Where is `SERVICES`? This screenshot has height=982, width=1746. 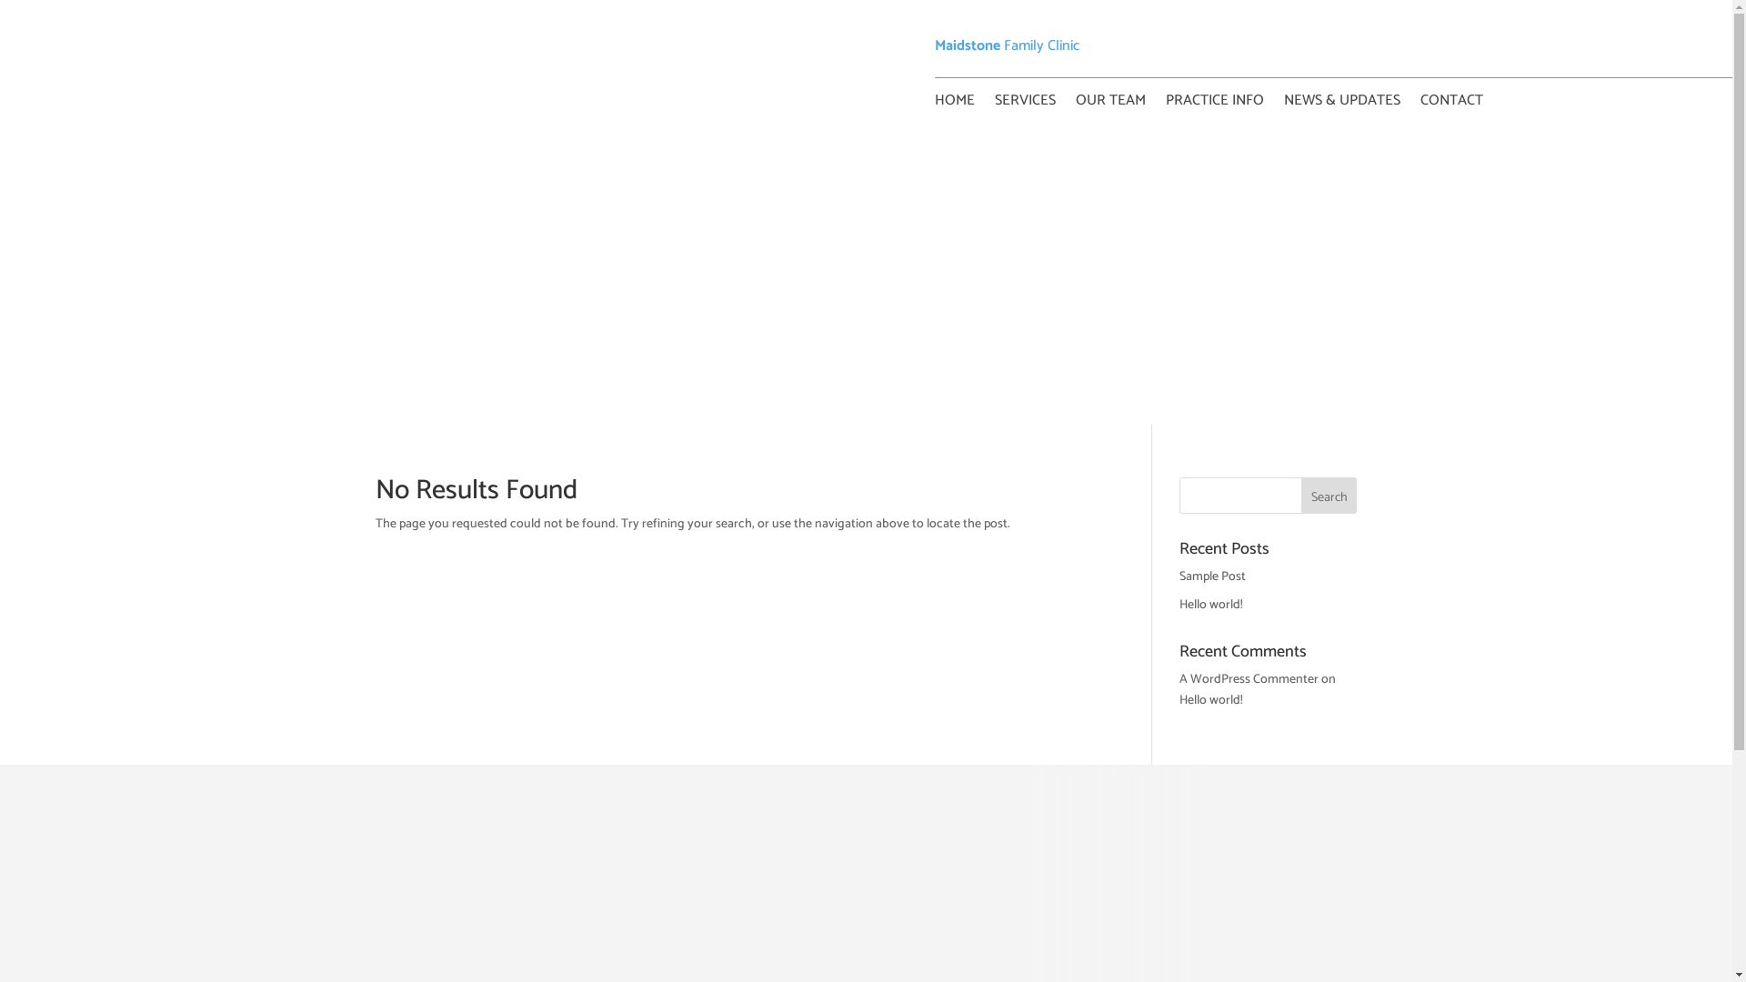 SERVICES is located at coordinates (1026, 105).